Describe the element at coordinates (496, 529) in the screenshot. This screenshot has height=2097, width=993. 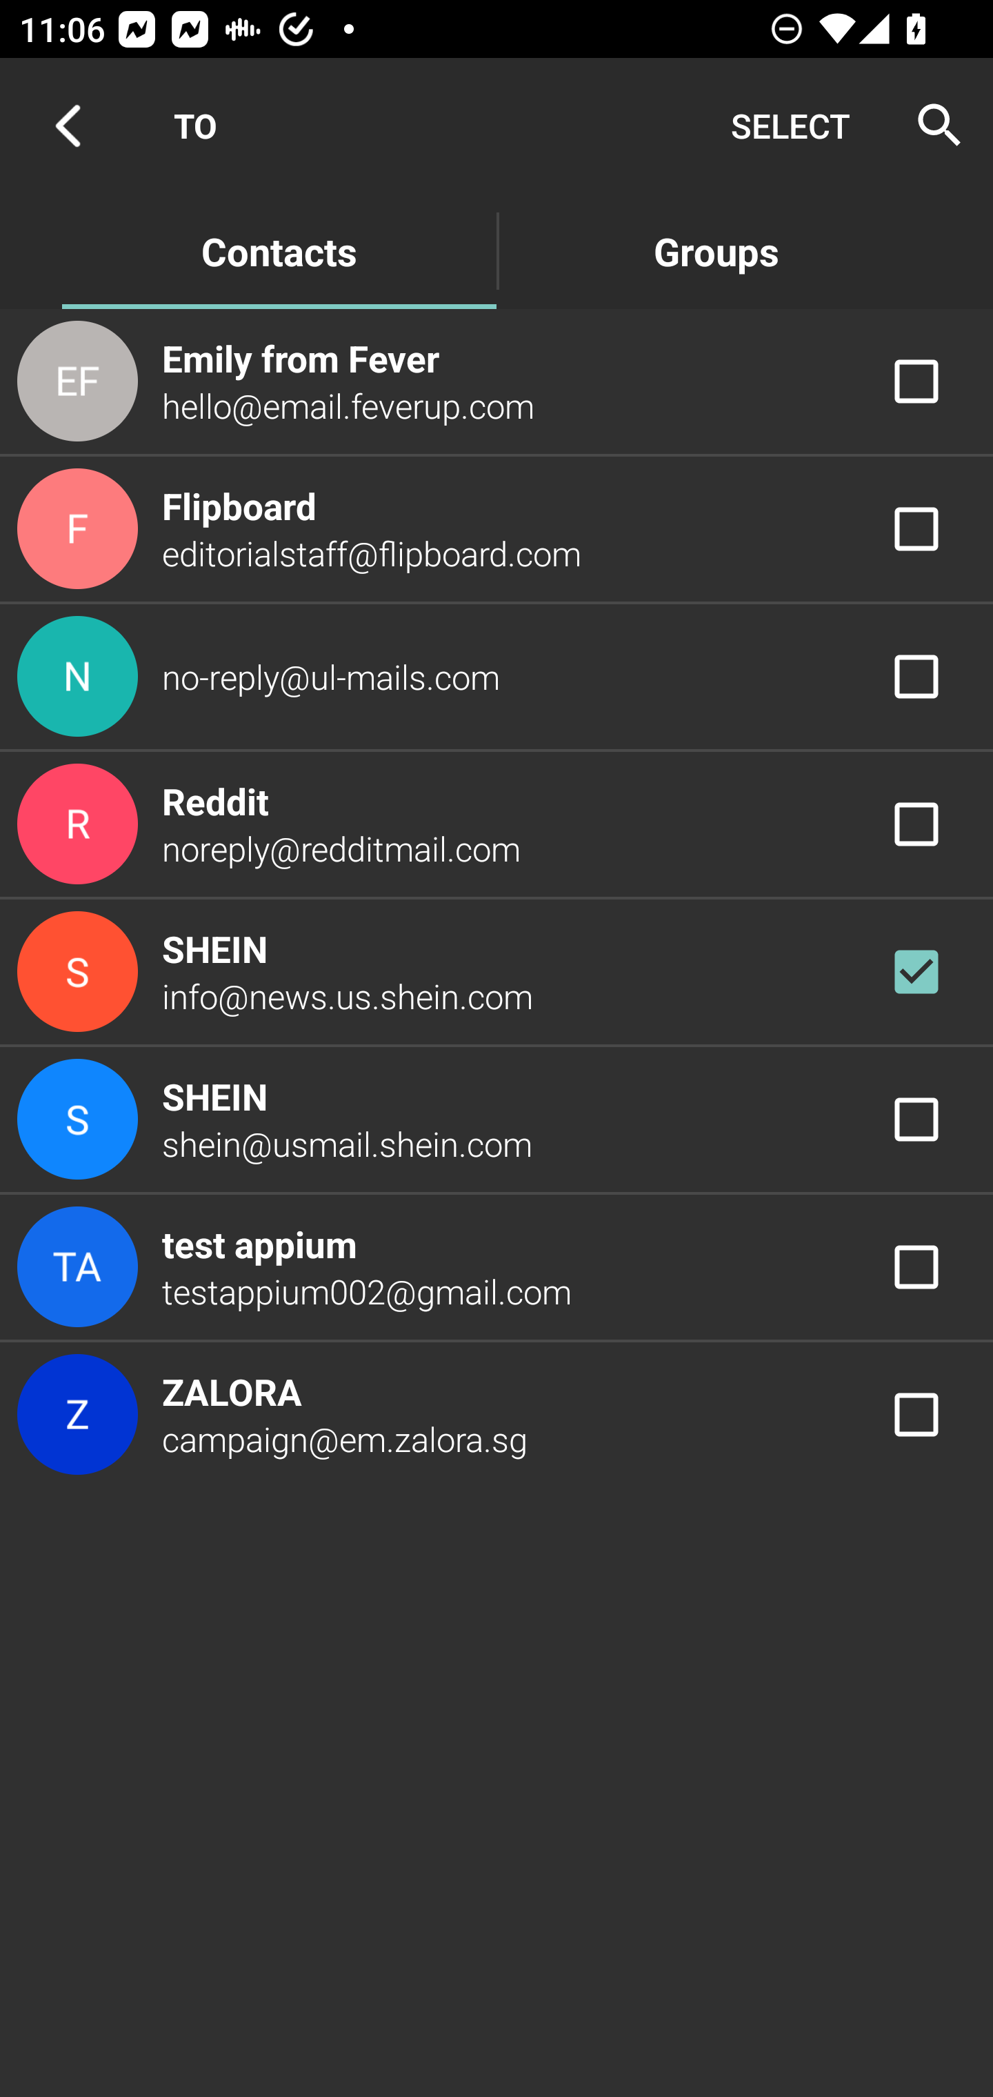
I see `Flipboard editorialstaff@flipboard.com` at that location.